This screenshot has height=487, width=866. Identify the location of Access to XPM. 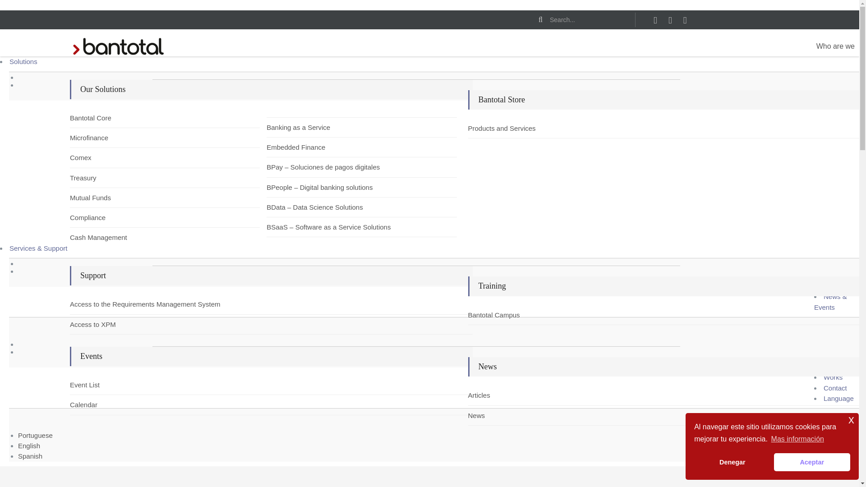
(97, 325).